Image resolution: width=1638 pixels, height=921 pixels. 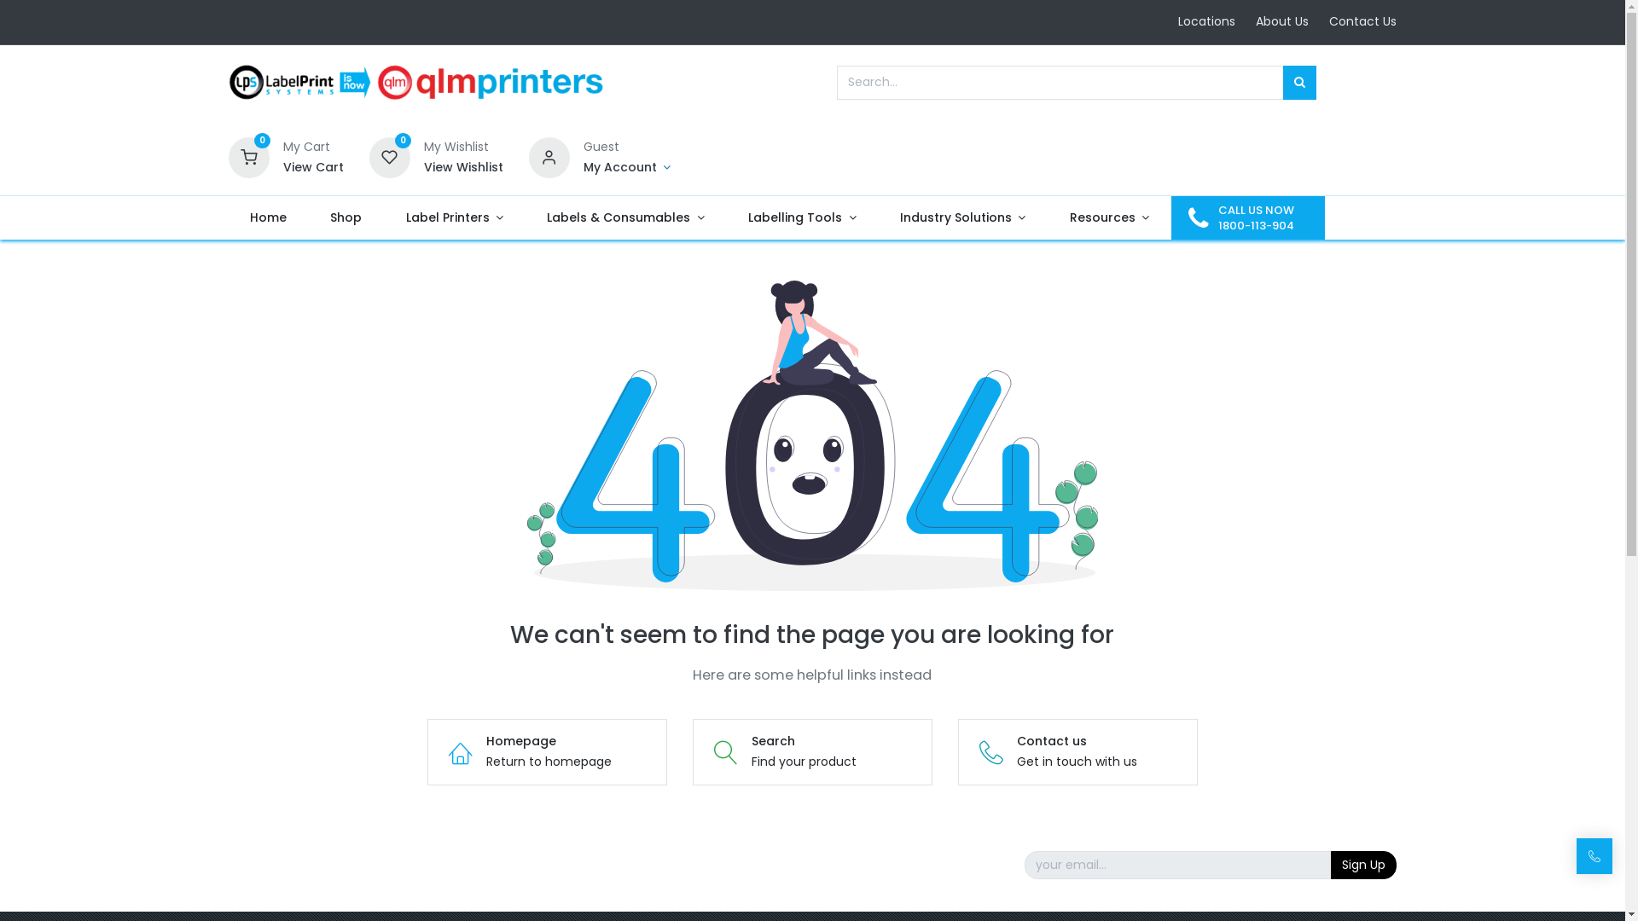 What do you see at coordinates (812, 752) in the screenshot?
I see `Search
Find your product` at bounding box center [812, 752].